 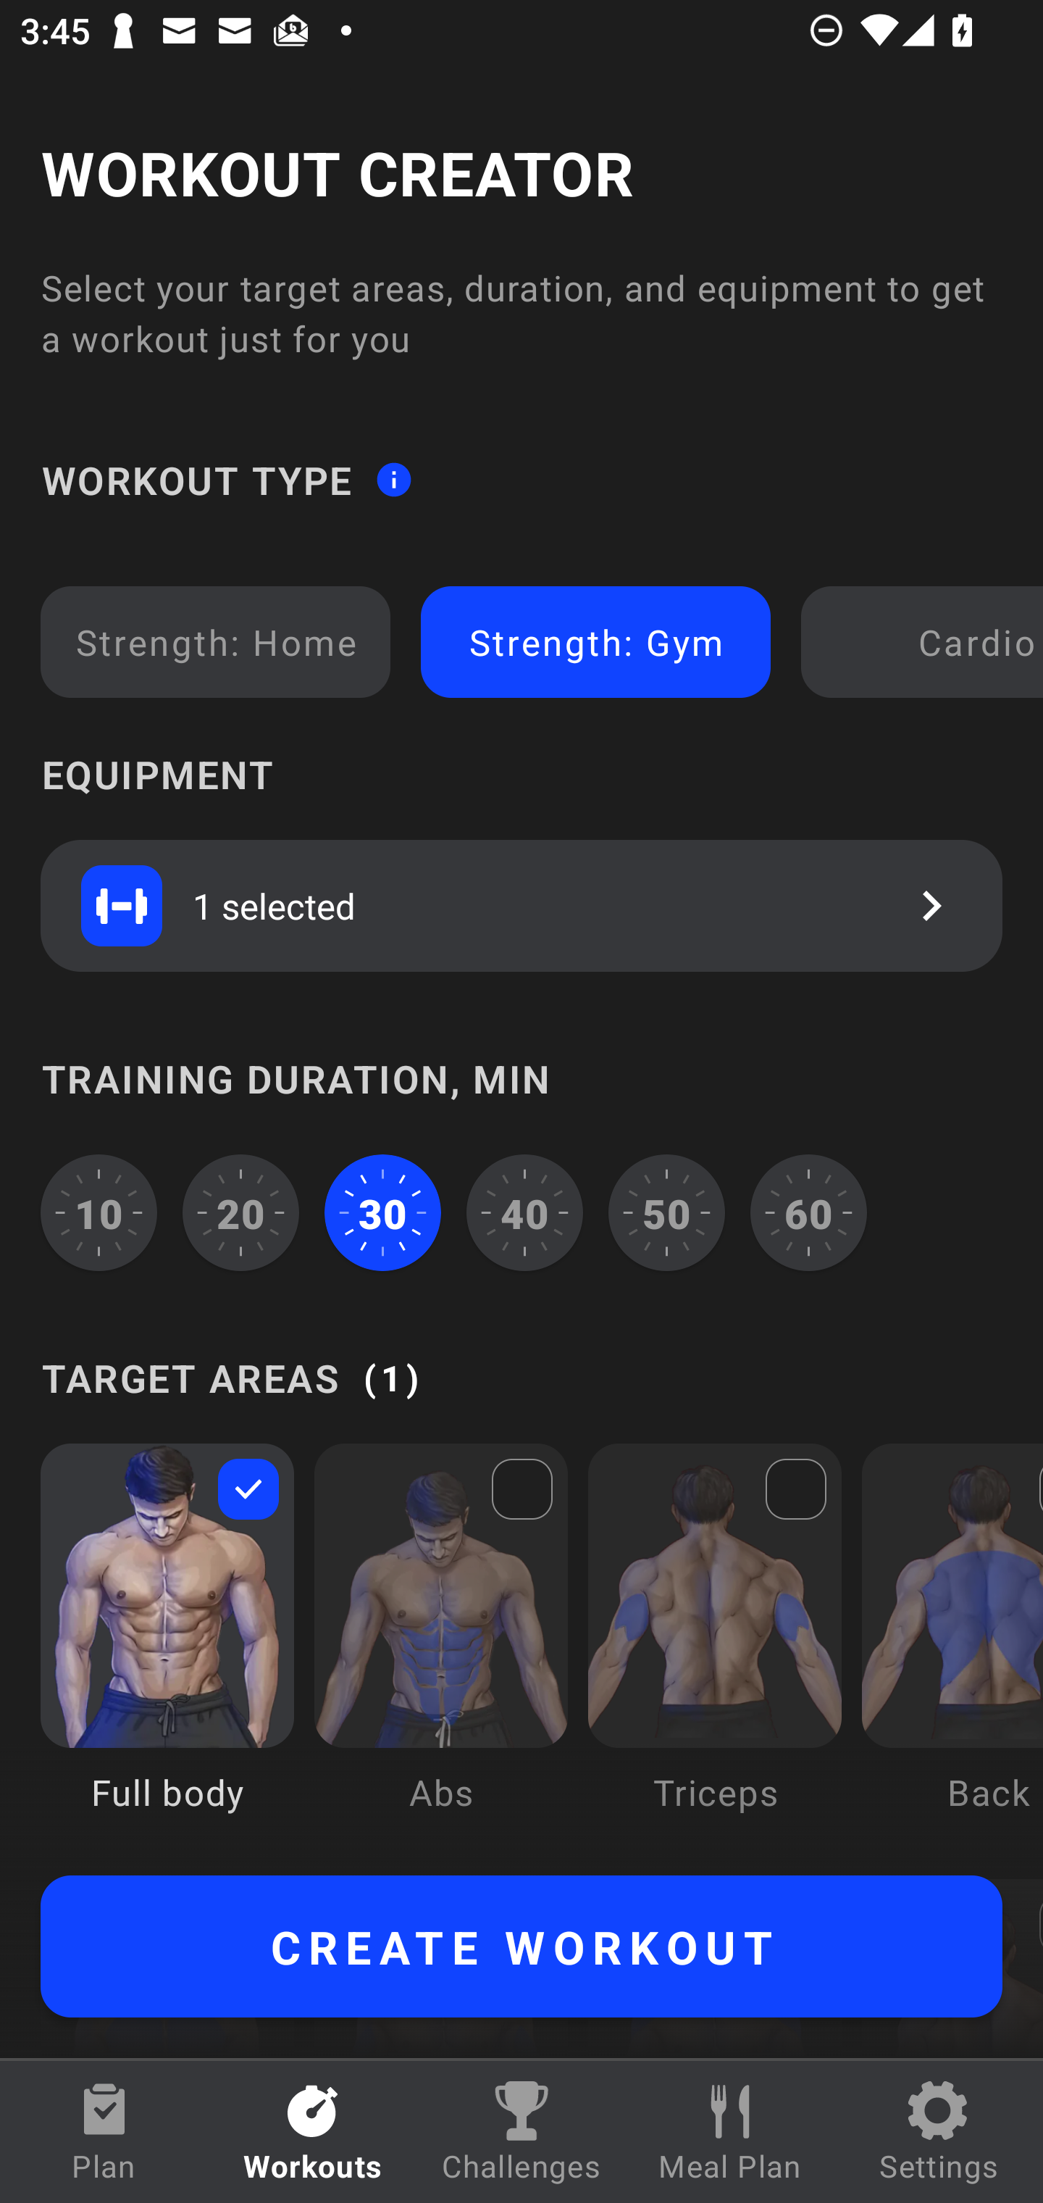 What do you see at coordinates (730, 2132) in the screenshot?
I see ` Meal Plan ` at bounding box center [730, 2132].